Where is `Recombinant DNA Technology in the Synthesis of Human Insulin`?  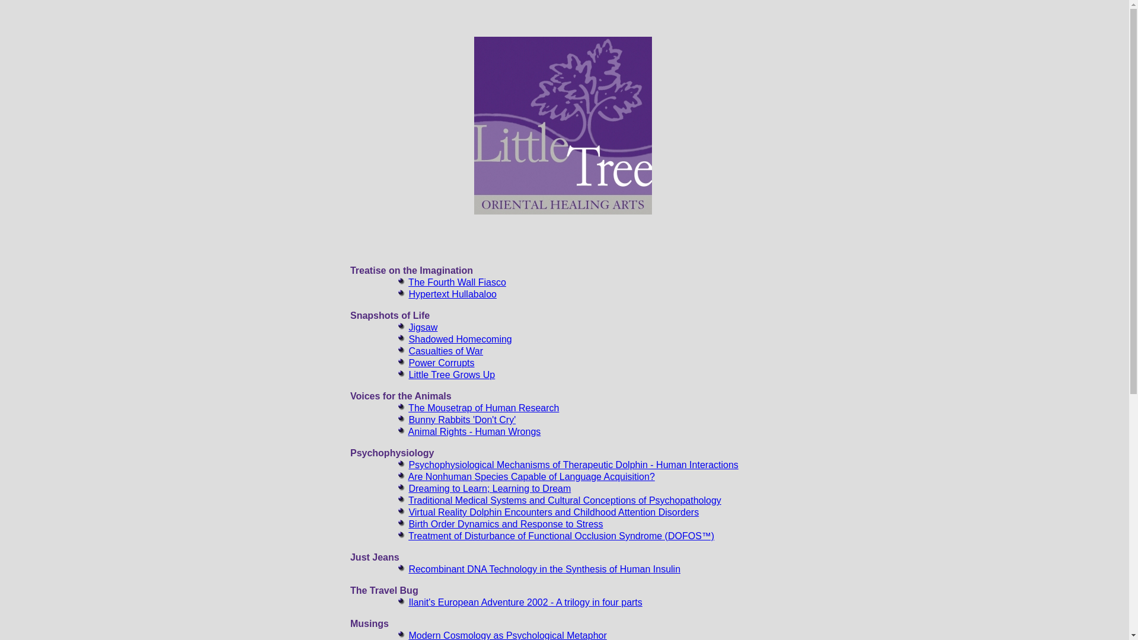
Recombinant DNA Technology in the Synthesis of Human Insulin is located at coordinates (544, 569).